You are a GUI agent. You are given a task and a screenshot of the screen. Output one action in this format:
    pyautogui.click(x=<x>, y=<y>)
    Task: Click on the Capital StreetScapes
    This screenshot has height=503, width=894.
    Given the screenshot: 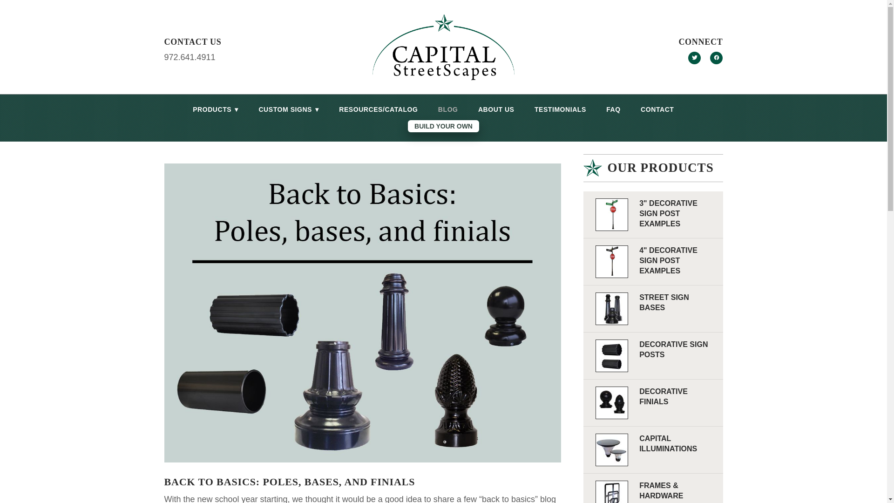 What is the action you would take?
    pyautogui.click(x=443, y=47)
    